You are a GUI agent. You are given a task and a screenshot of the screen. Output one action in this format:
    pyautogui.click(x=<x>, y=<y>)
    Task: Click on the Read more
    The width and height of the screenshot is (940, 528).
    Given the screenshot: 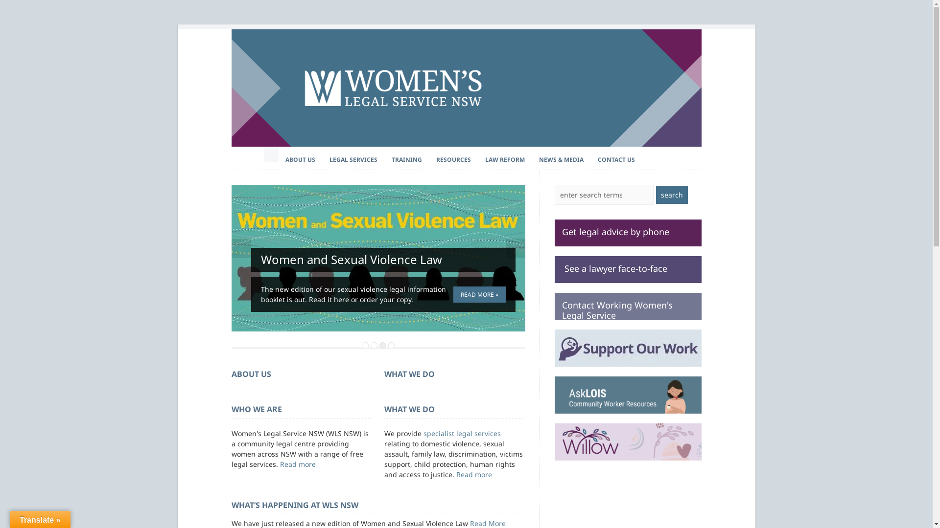 What is the action you would take?
    pyautogui.click(x=474, y=474)
    